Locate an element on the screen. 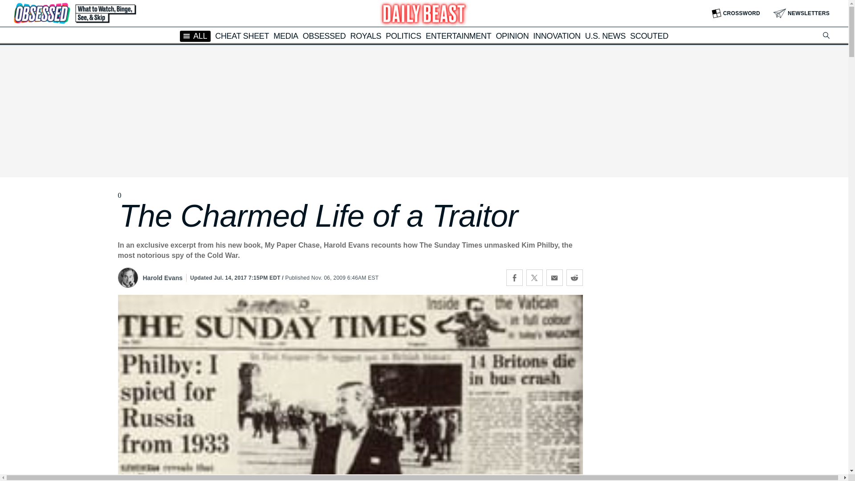  ALL is located at coordinates (195, 36).